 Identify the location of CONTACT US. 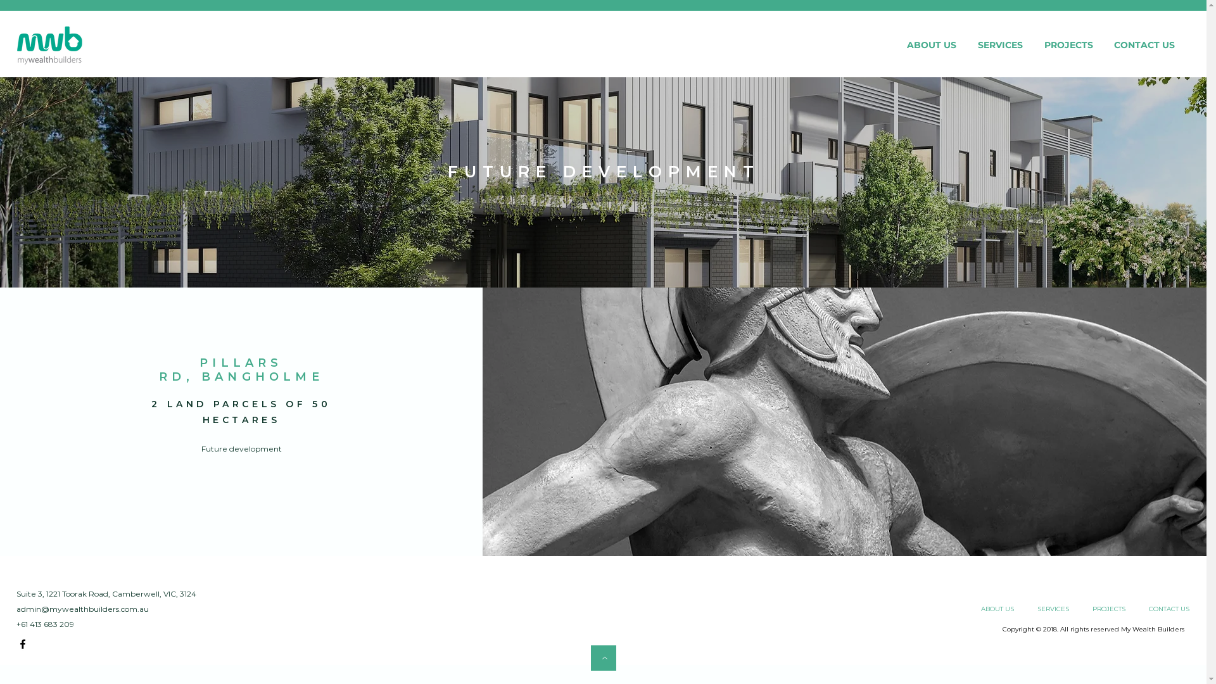
(1144, 45).